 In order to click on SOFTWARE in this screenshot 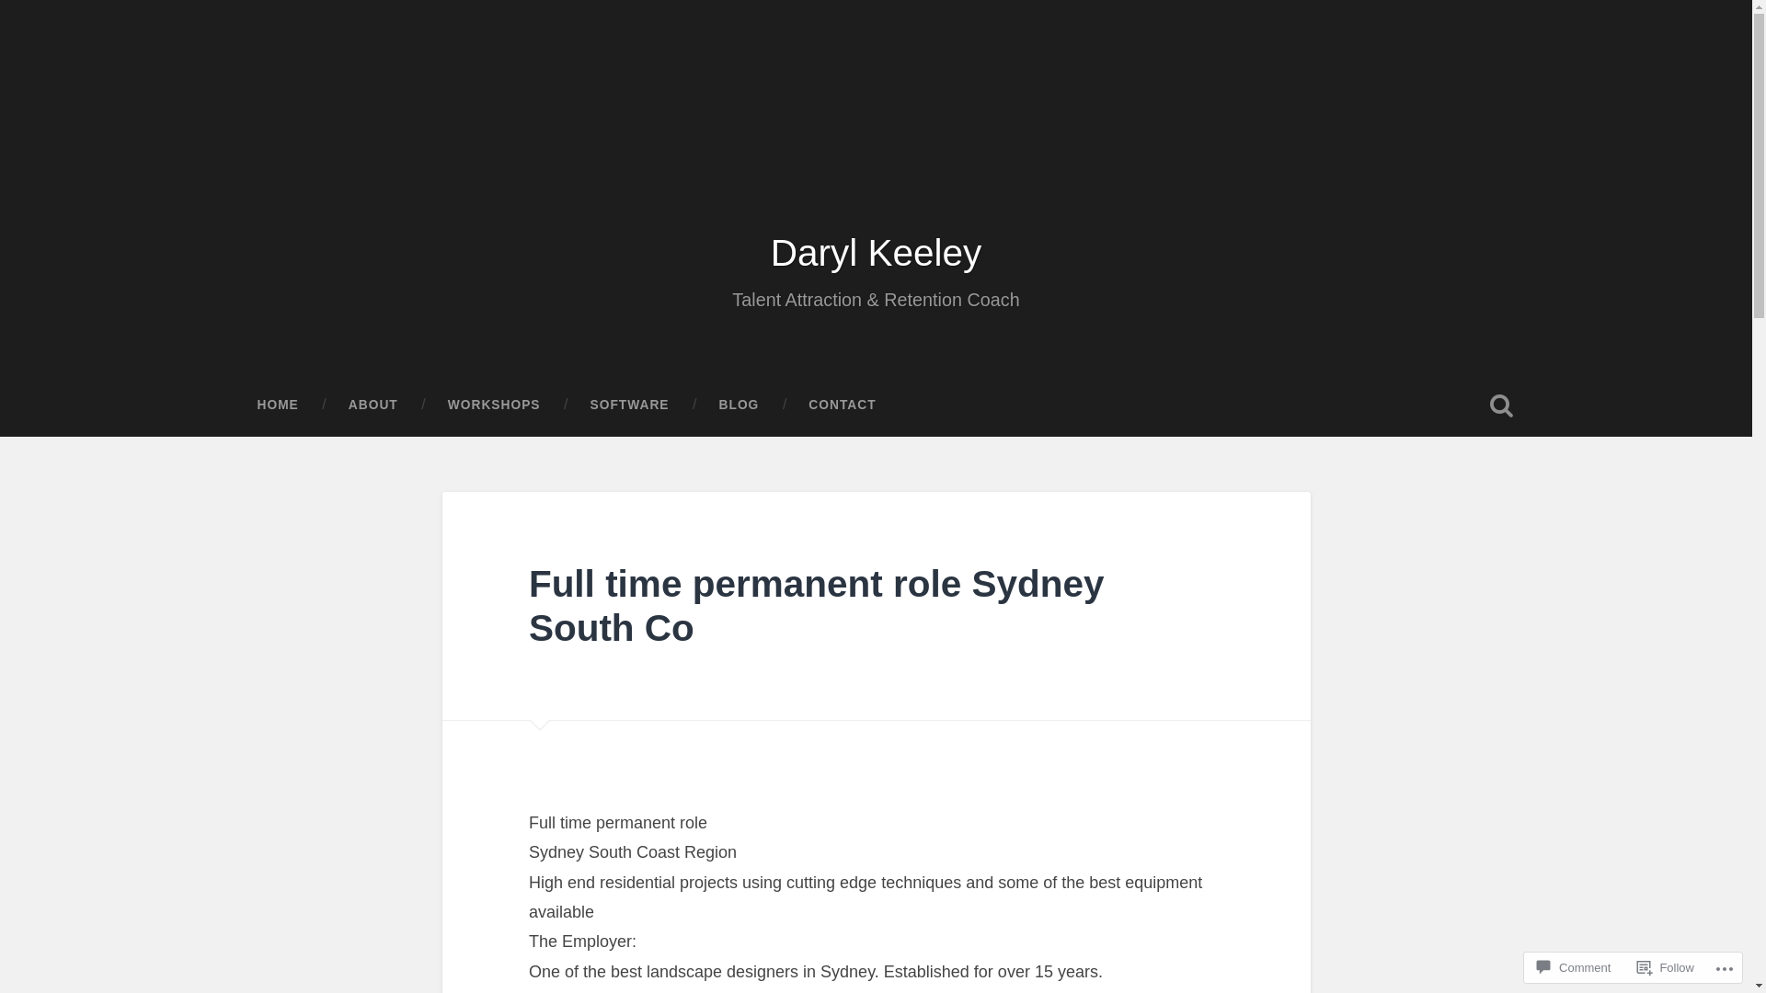, I will do `click(630, 405)`.